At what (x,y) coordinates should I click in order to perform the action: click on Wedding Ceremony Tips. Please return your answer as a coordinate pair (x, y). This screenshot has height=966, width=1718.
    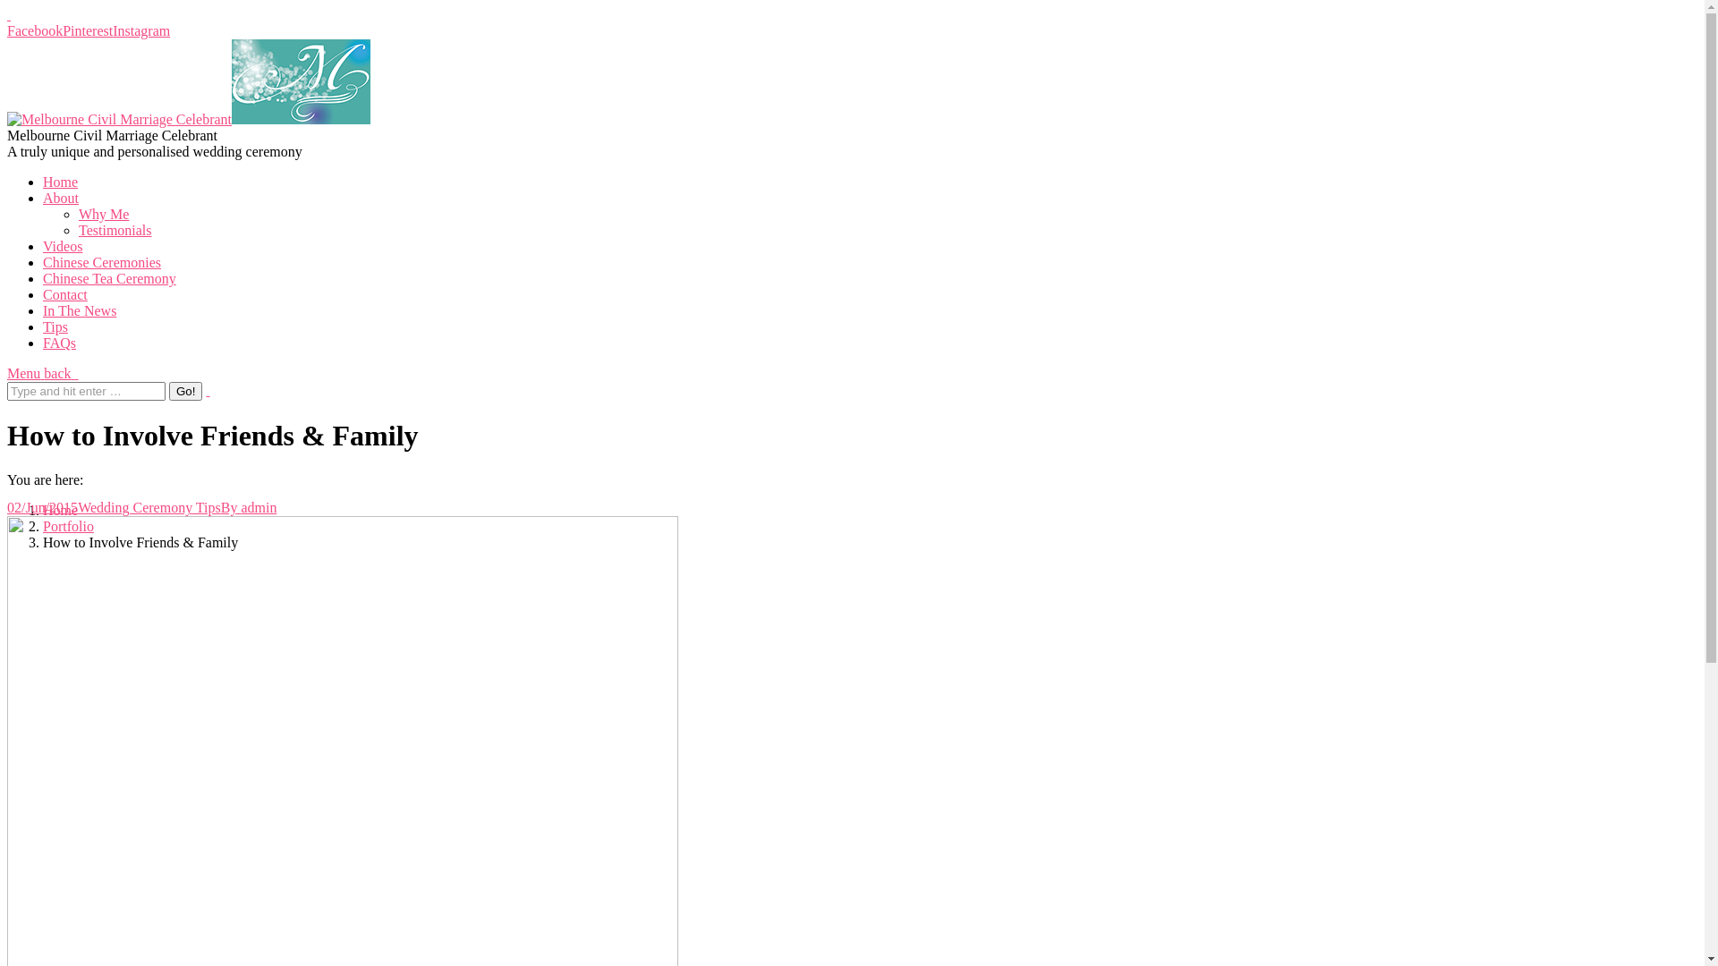
    Looking at the image, I should click on (149, 508).